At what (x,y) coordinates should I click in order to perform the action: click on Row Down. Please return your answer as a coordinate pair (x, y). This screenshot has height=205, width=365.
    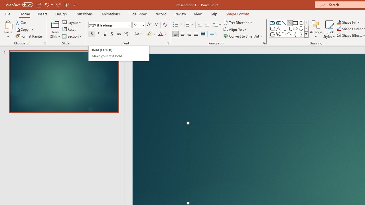
    Looking at the image, I should click on (306, 28).